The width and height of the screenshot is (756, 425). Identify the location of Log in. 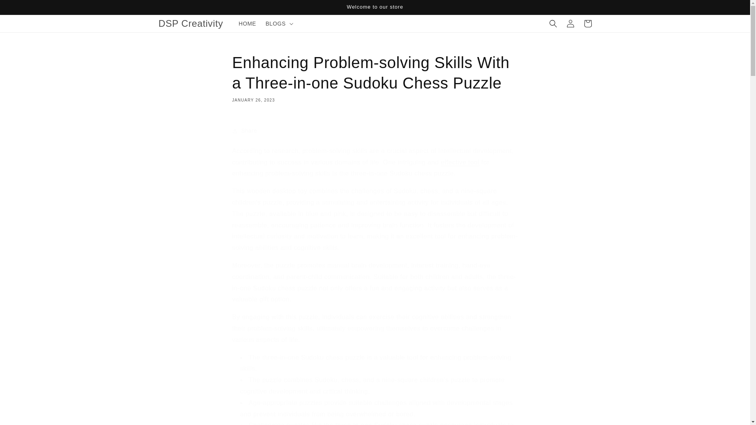
(570, 24).